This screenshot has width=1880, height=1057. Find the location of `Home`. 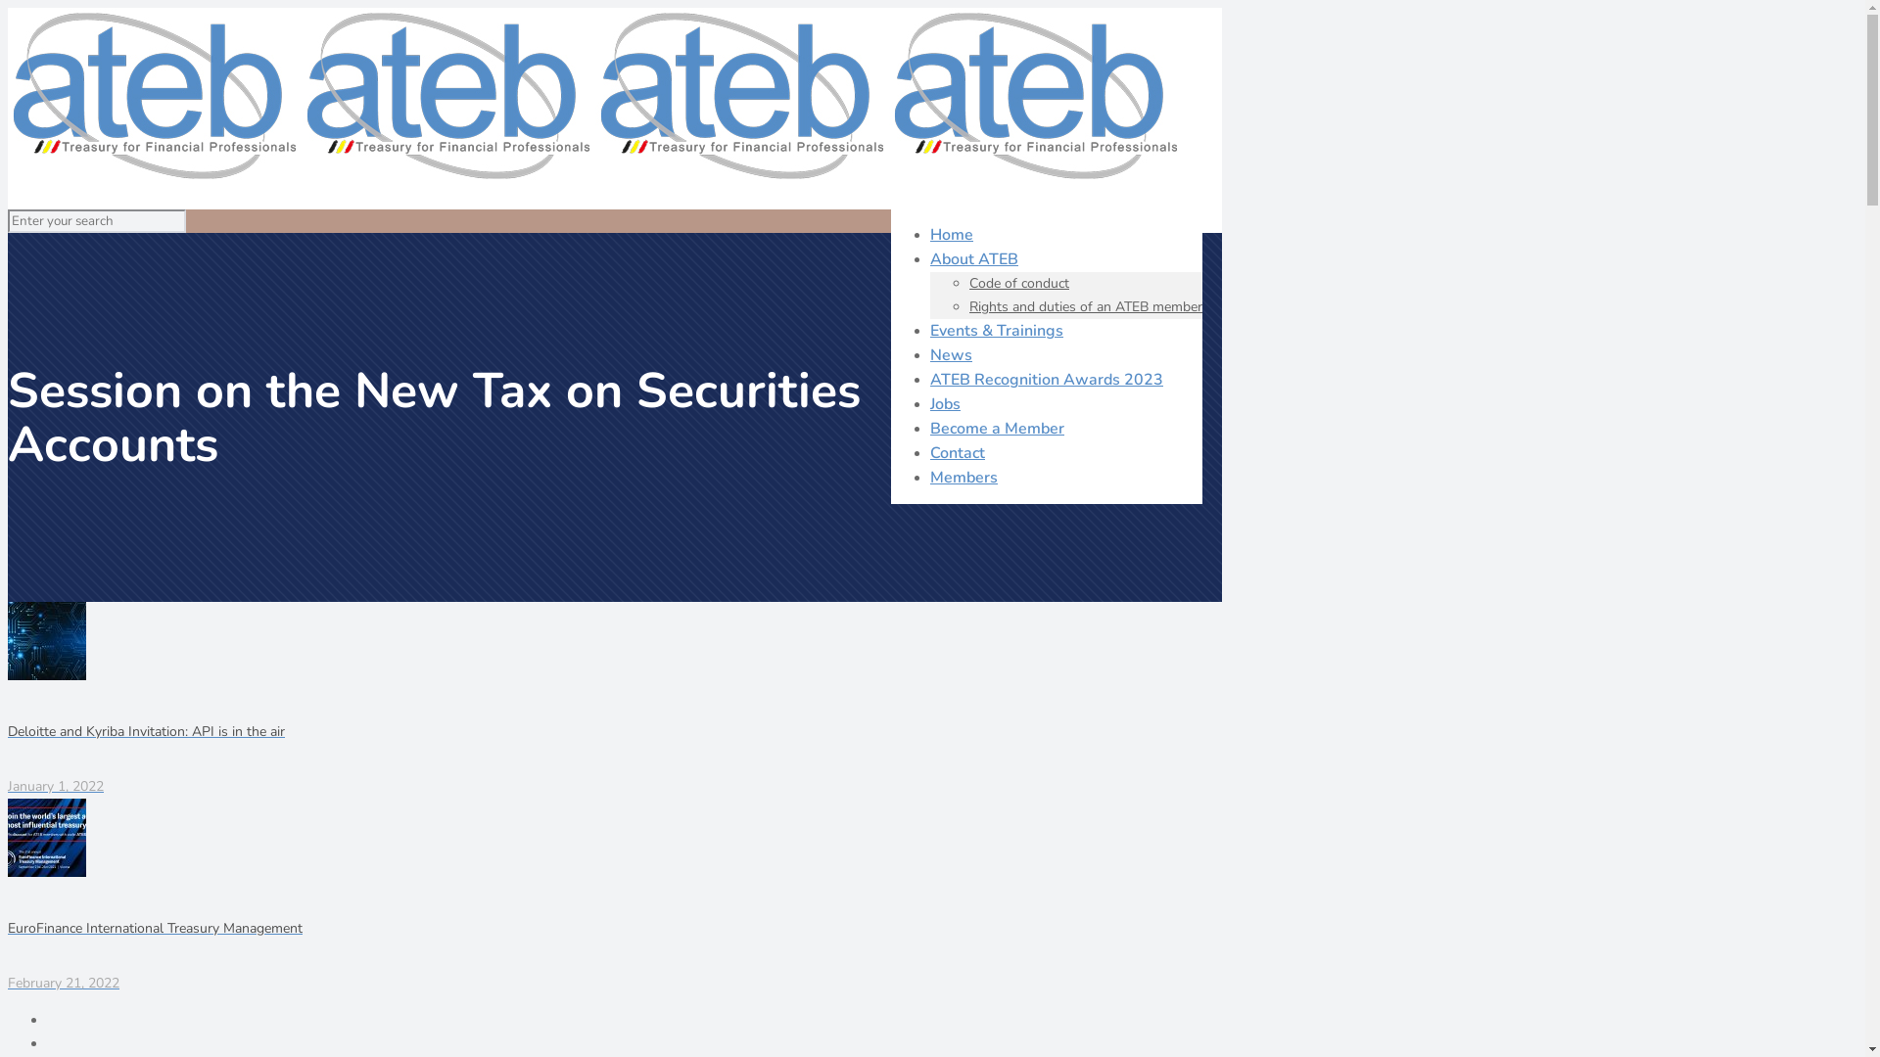

Home is located at coordinates (952, 235).